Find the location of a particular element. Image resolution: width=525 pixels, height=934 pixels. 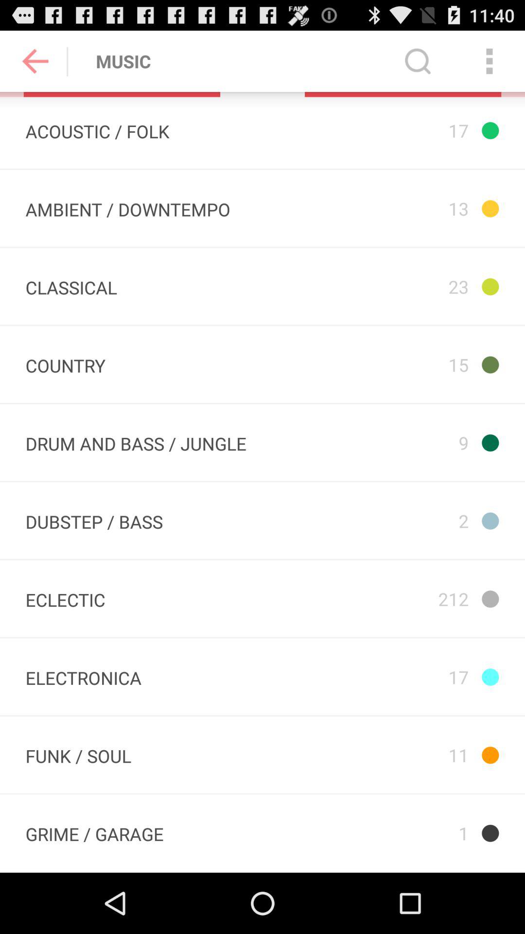

press item below the 13 app is located at coordinates (395, 286).